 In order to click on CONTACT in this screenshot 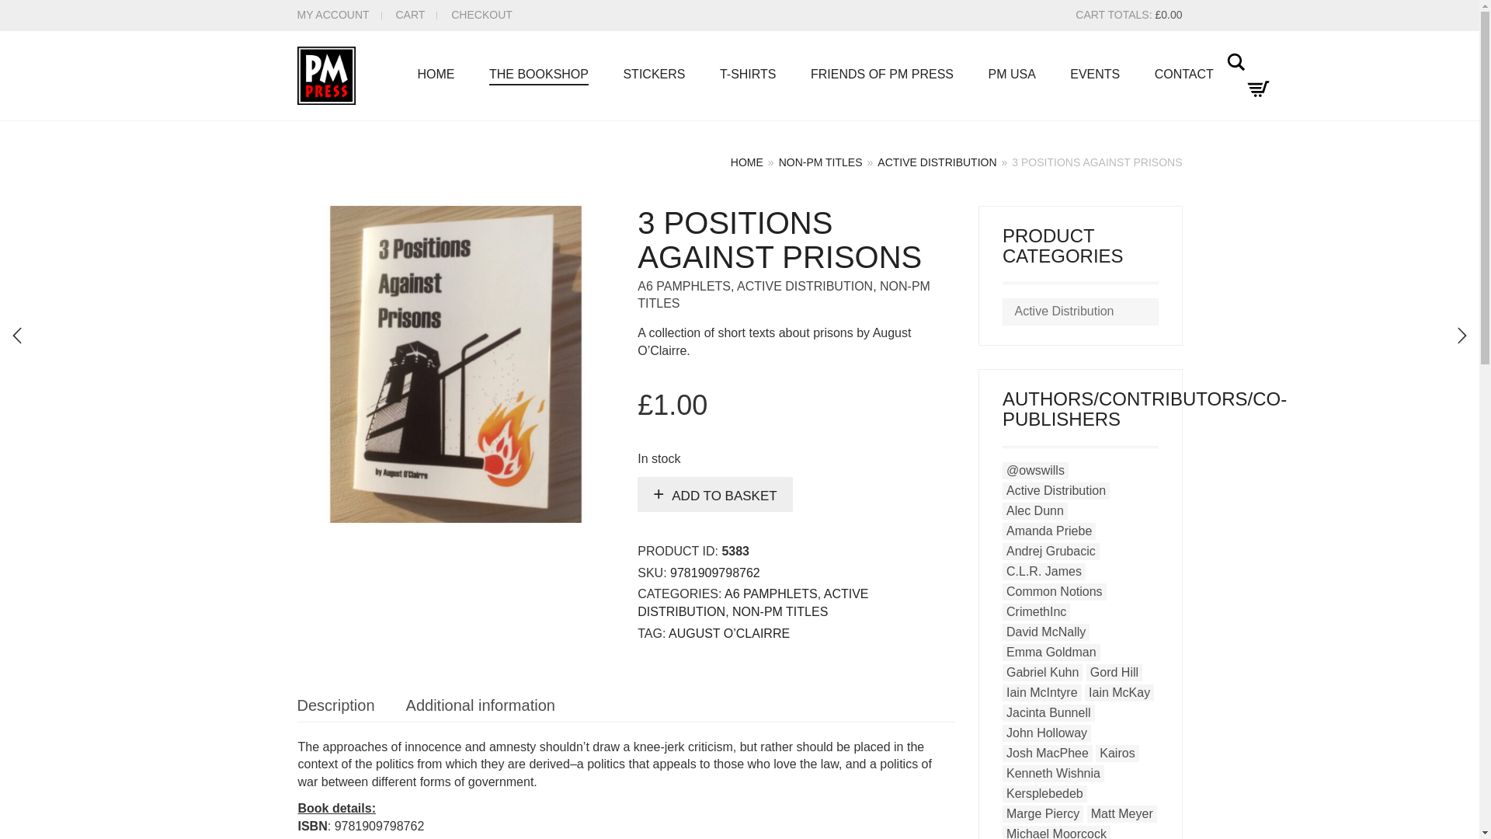, I will do `click(1183, 76)`.